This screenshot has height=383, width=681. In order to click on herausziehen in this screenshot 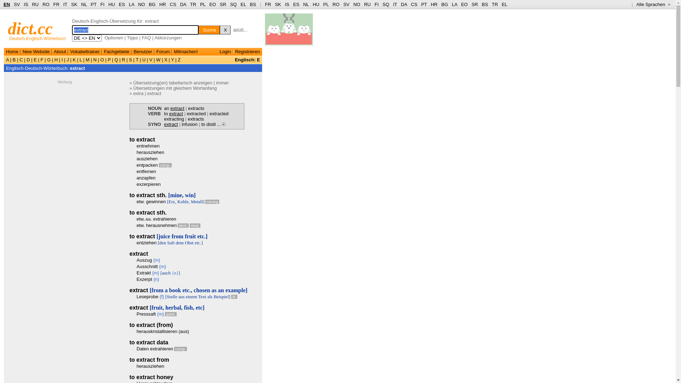, I will do `click(150, 152)`.